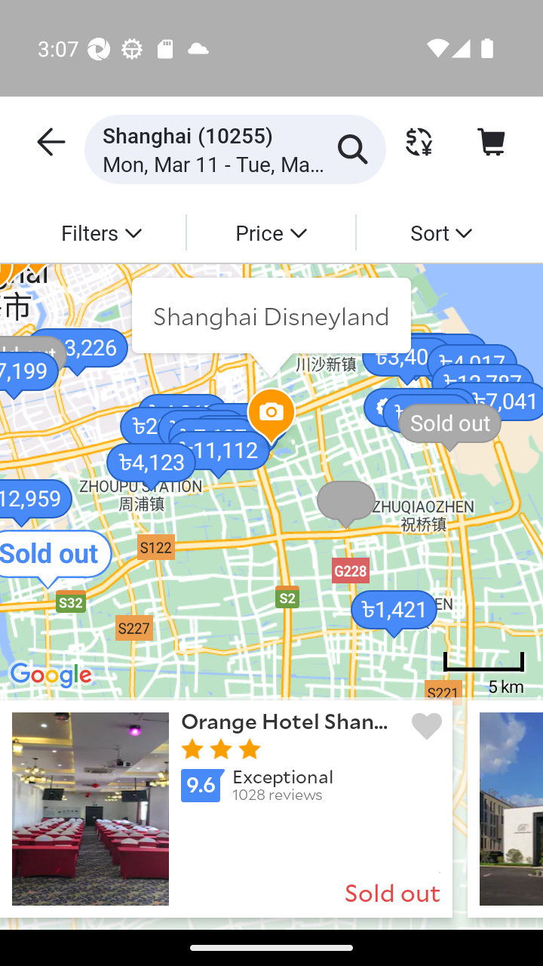 Image resolution: width=543 pixels, height=966 pixels. I want to click on Filters, so click(101, 232).